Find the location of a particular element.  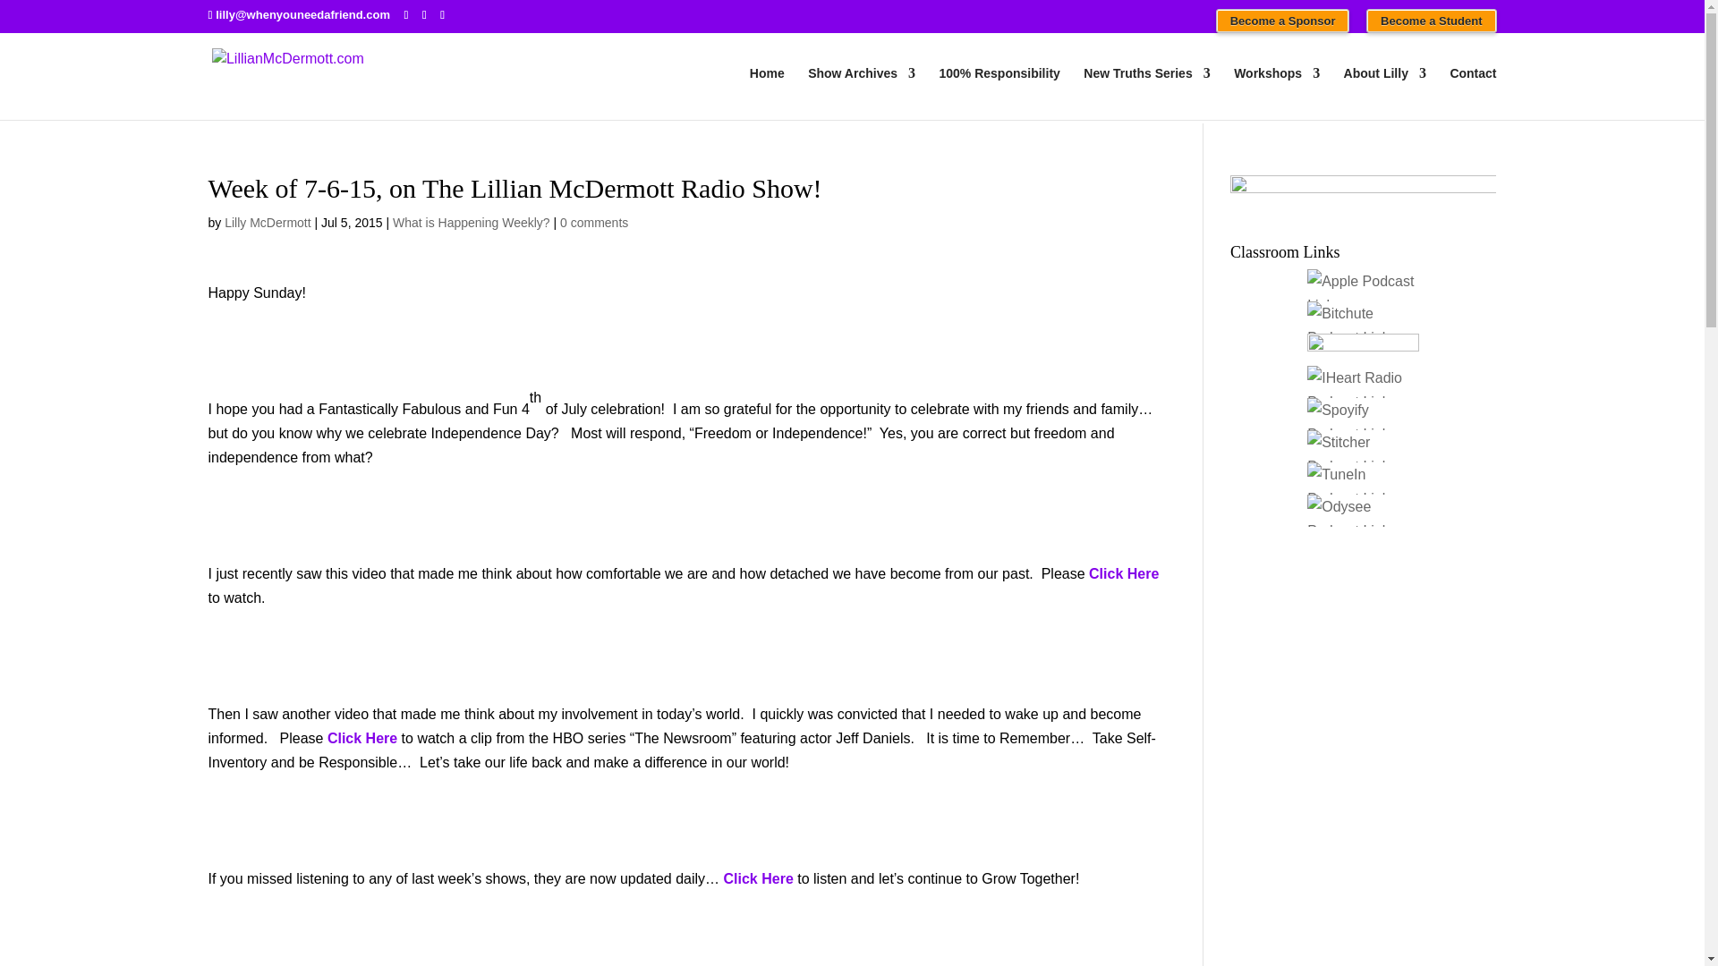

Workshops is located at coordinates (1276, 93).